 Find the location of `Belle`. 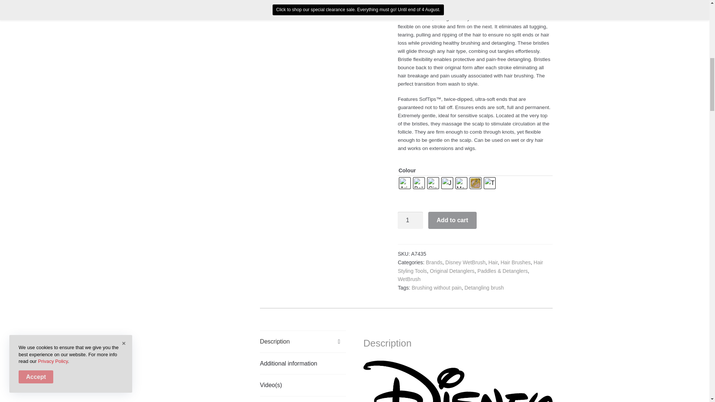

Belle is located at coordinates (419, 183).